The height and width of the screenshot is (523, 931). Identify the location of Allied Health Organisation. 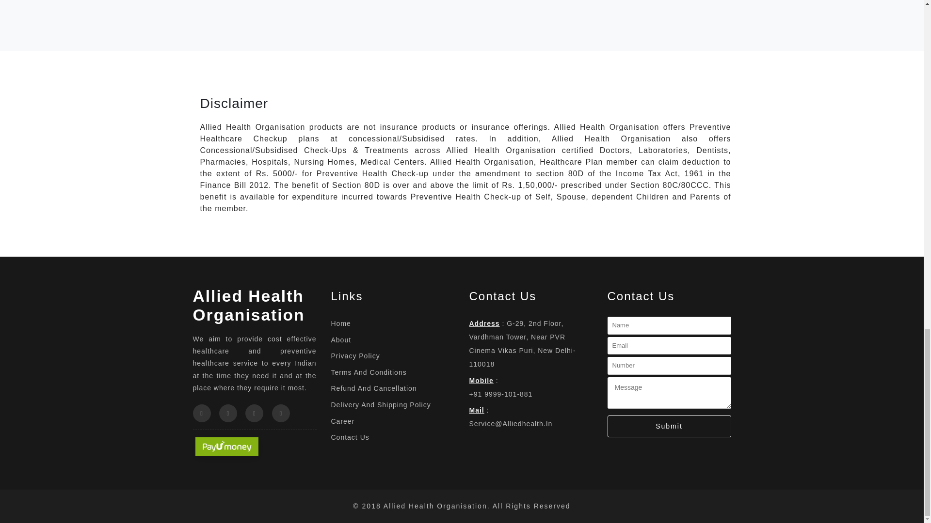
(249, 305).